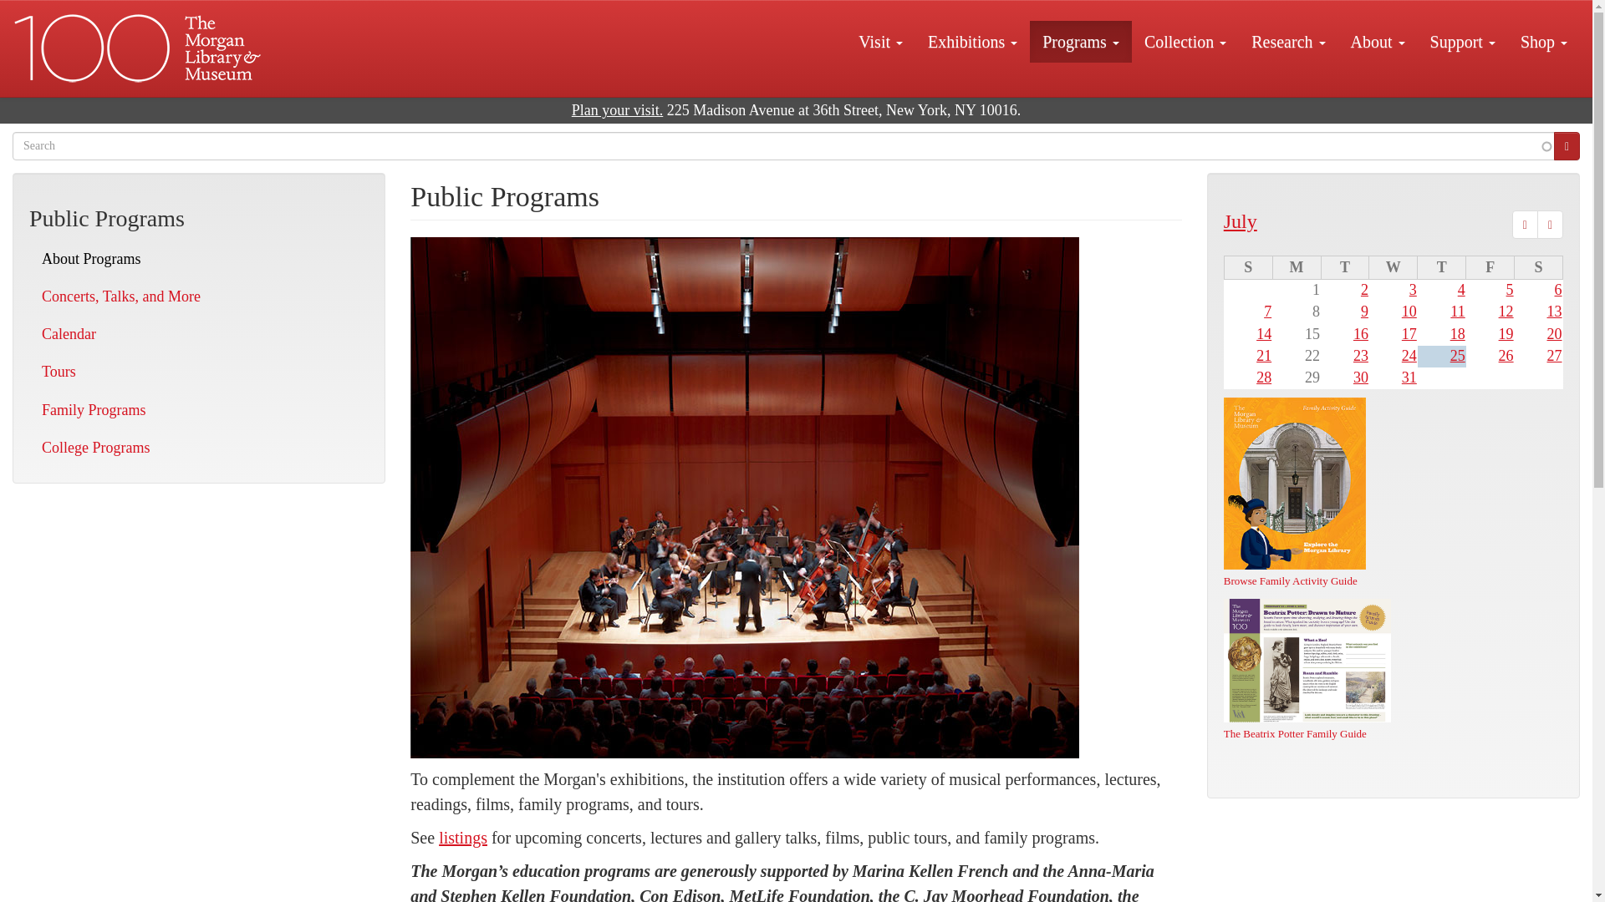  What do you see at coordinates (879, 41) in the screenshot?
I see `Visit` at bounding box center [879, 41].